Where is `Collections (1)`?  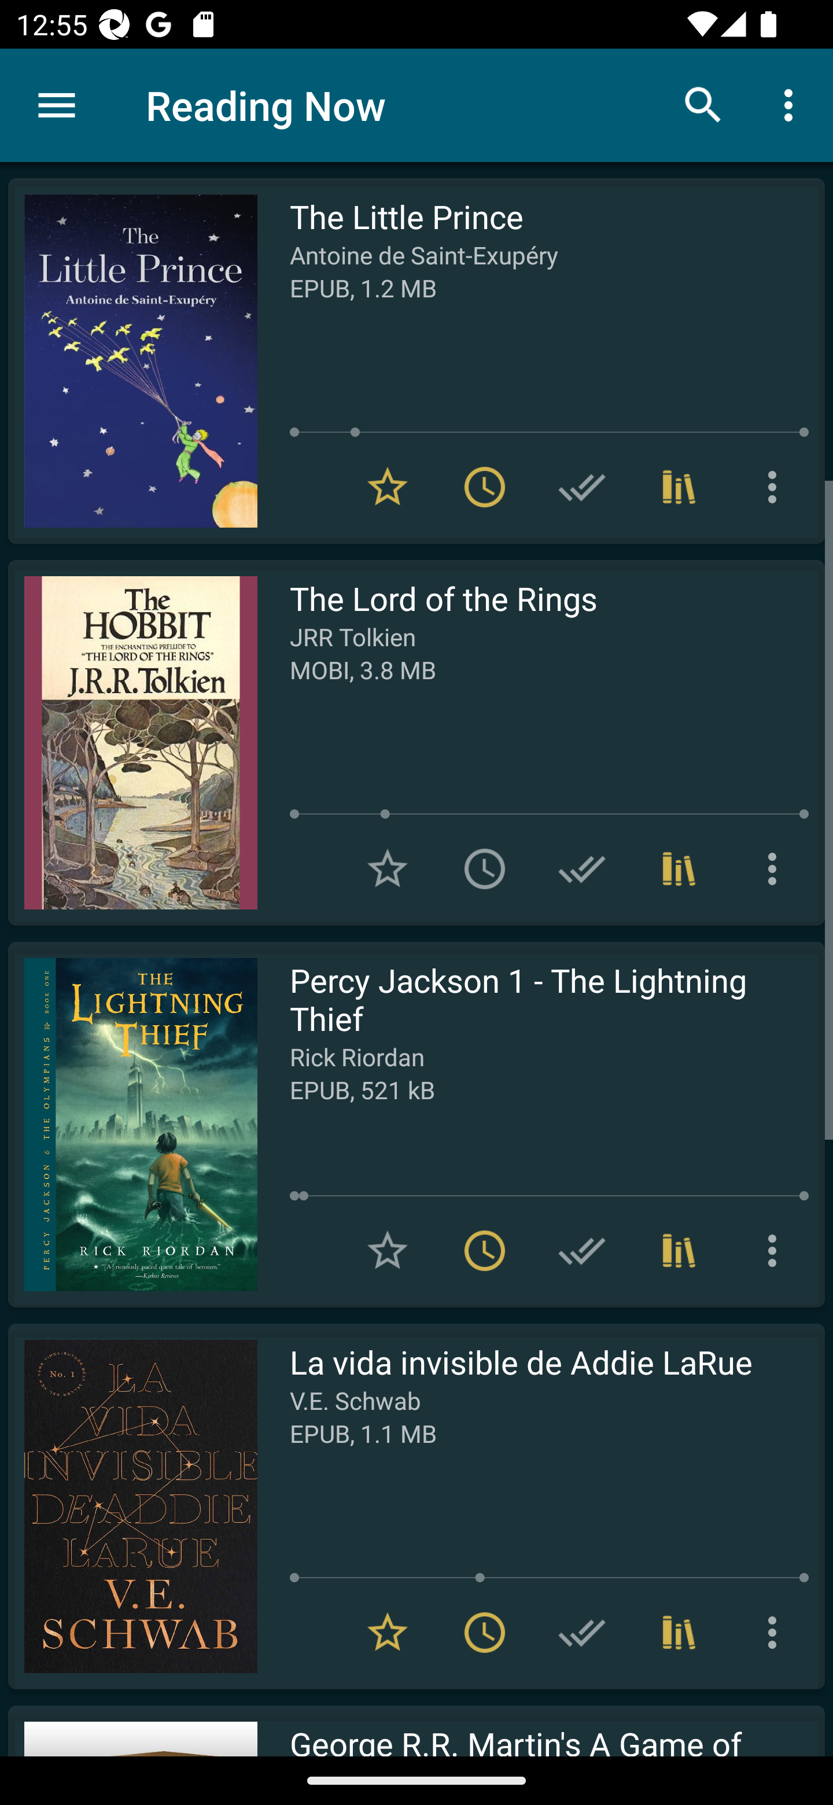
Collections (1) is located at coordinates (679, 1633).